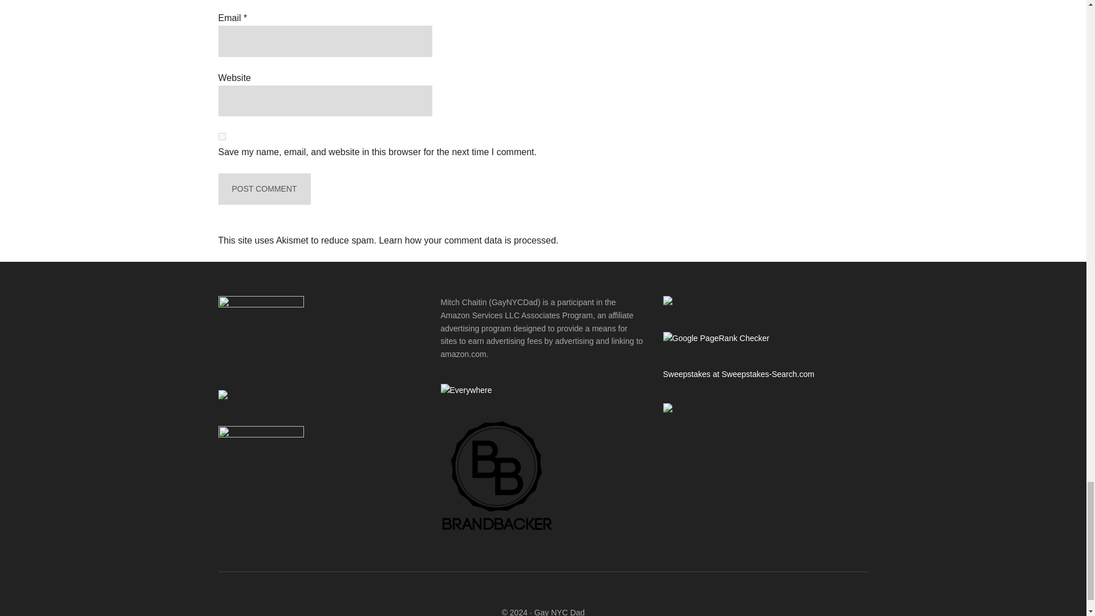  Describe the element at coordinates (715, 338) in the screenshot. I see `Google PageRank Checker` at that location.